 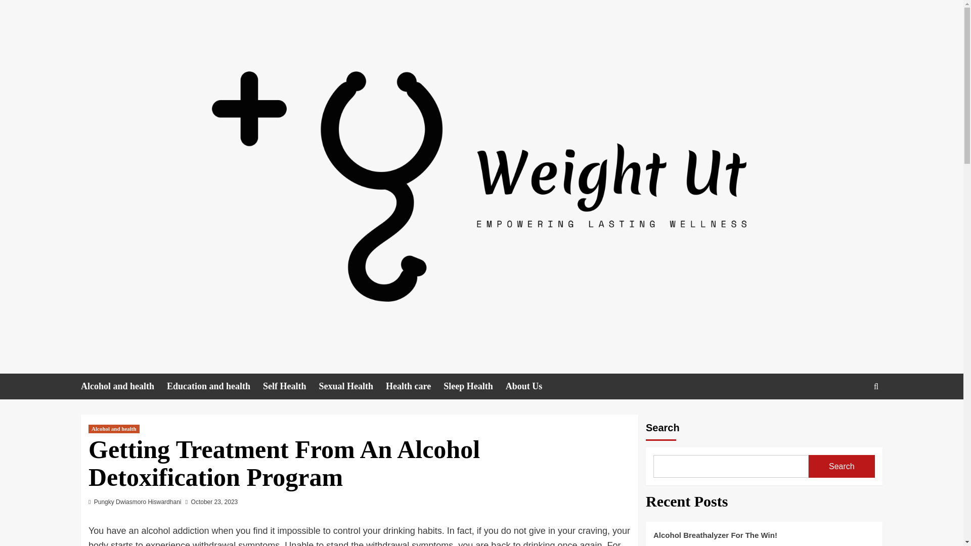 What do you see at coordinates (764, 537) in the screenshot?
I see `Alcohol Breathalyzer For The Win!` at bounding box center [764, 537].